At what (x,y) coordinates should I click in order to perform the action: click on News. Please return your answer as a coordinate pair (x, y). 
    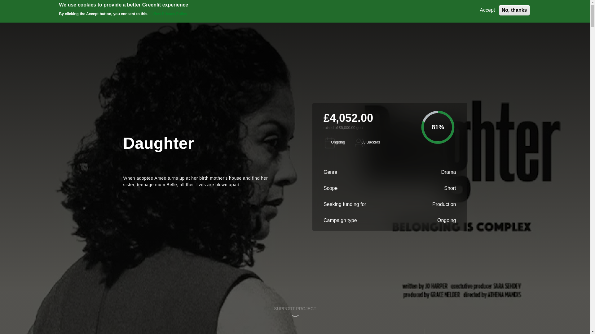
    Looking at the image, I should click on (272, 10).